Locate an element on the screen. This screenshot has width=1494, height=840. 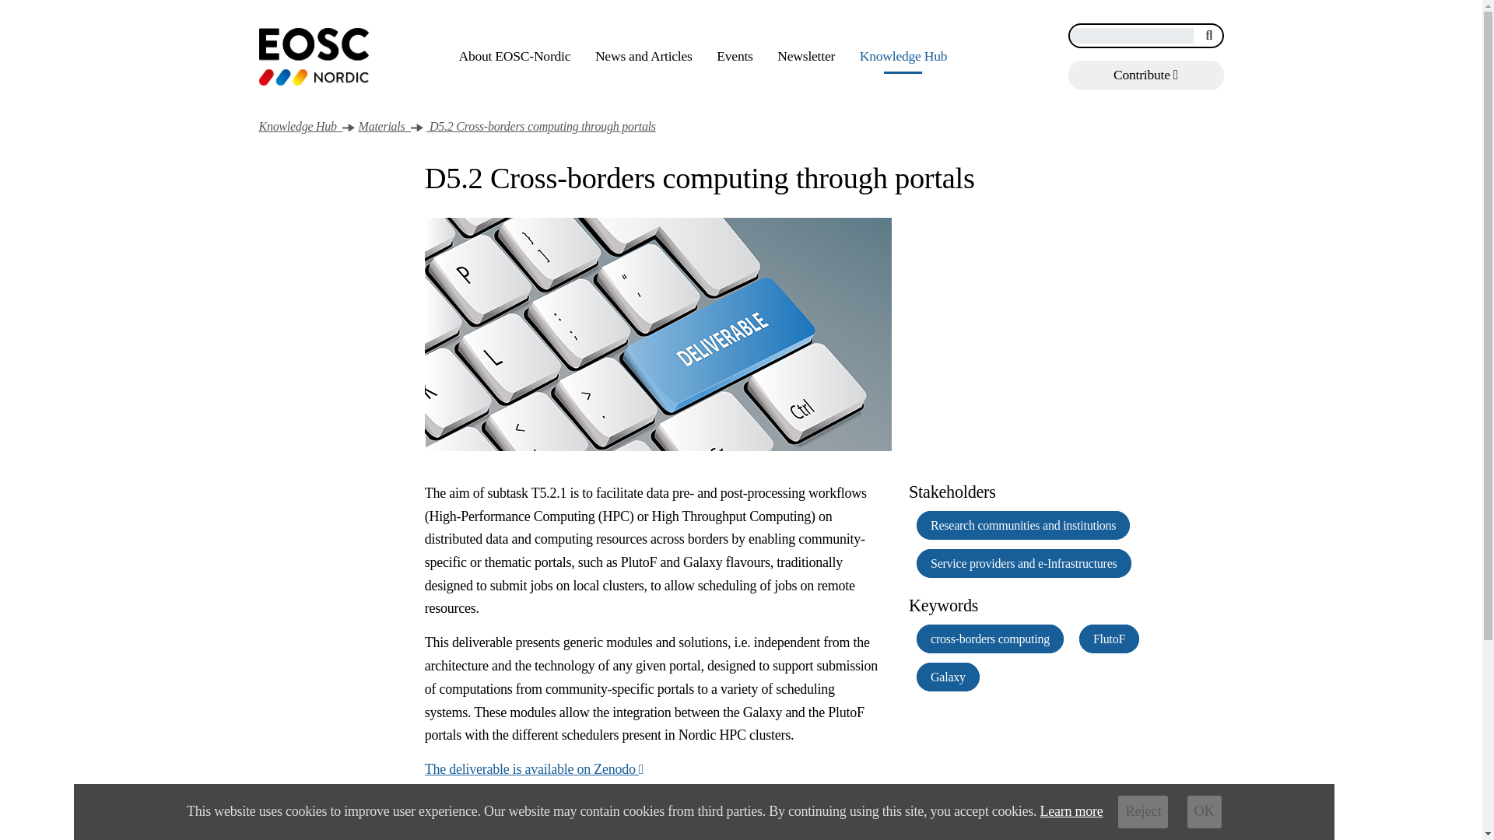
News and Articles is located at coordinates (644, 56).